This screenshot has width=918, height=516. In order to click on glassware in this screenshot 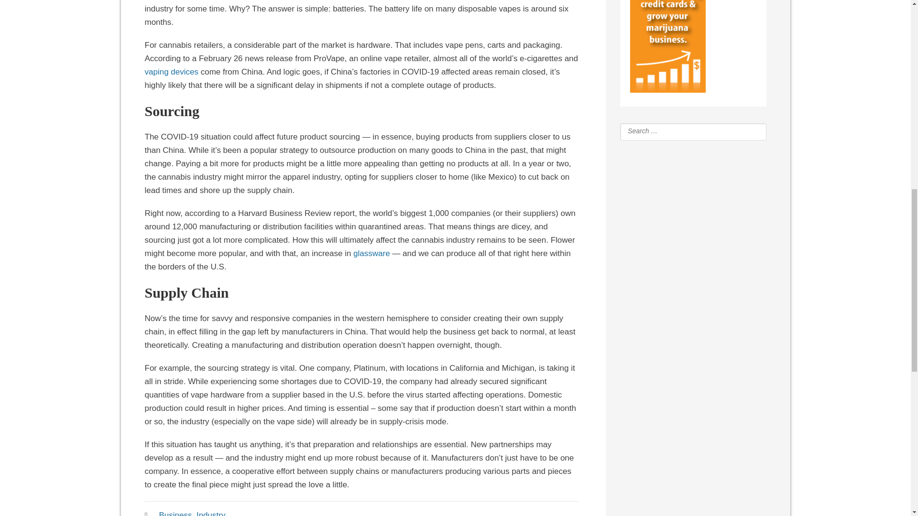, I will do `click(372, 254)`.